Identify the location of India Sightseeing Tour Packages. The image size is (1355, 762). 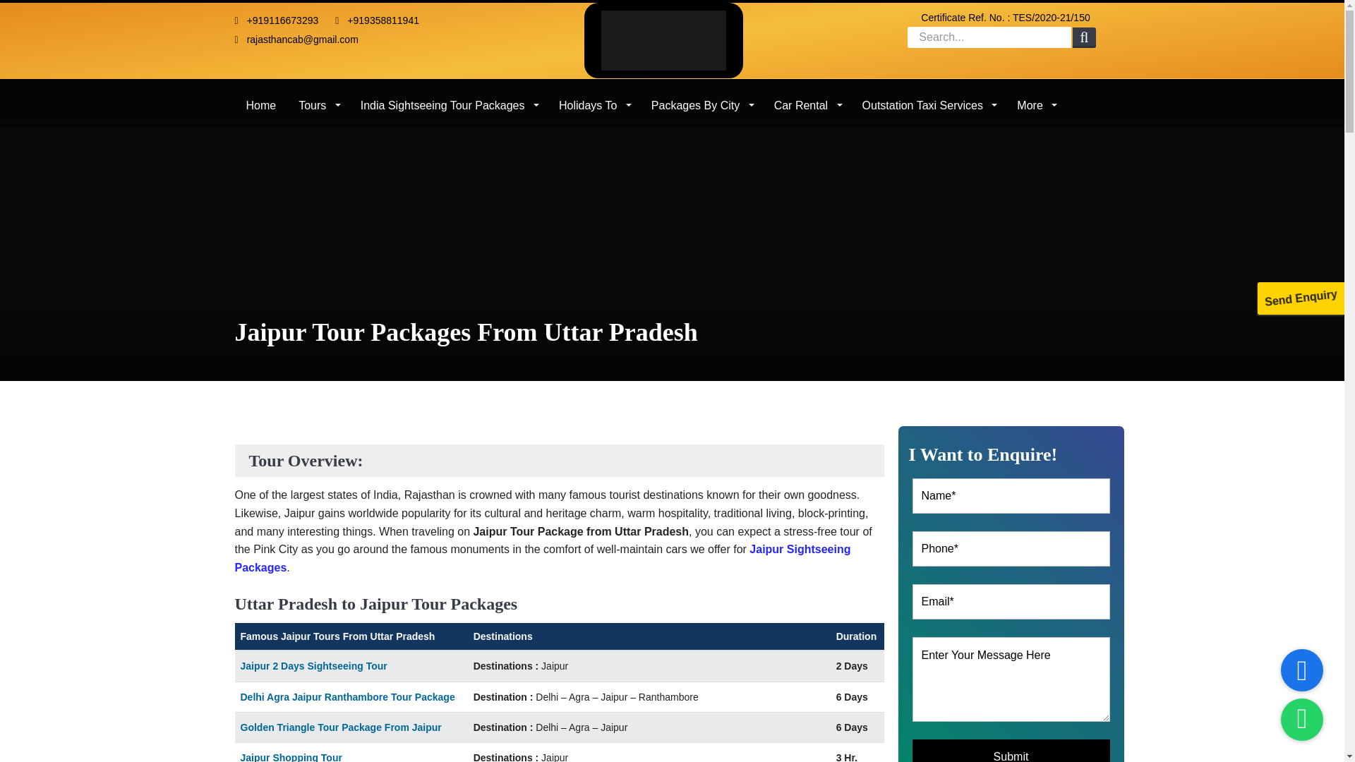
(448, 100).